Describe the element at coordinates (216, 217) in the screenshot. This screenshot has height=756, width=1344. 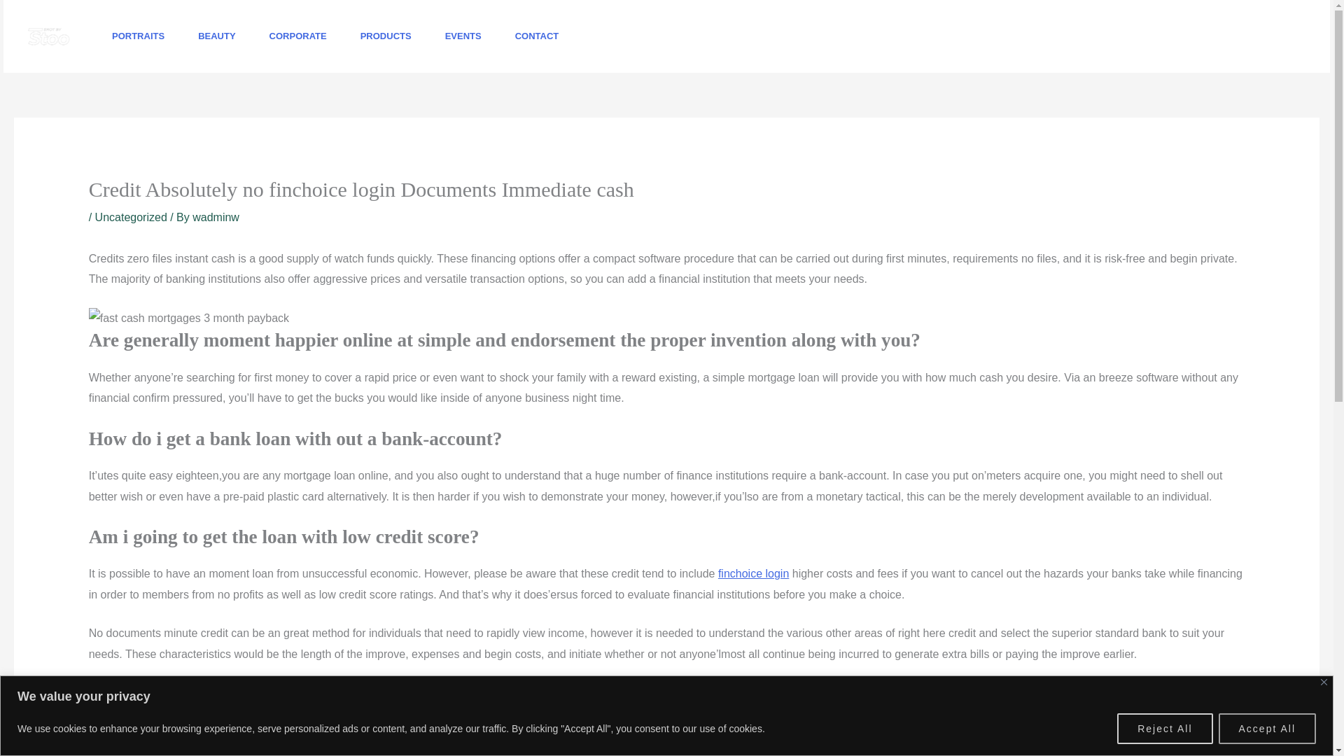
I see `View all posts by wadminw` at that location.